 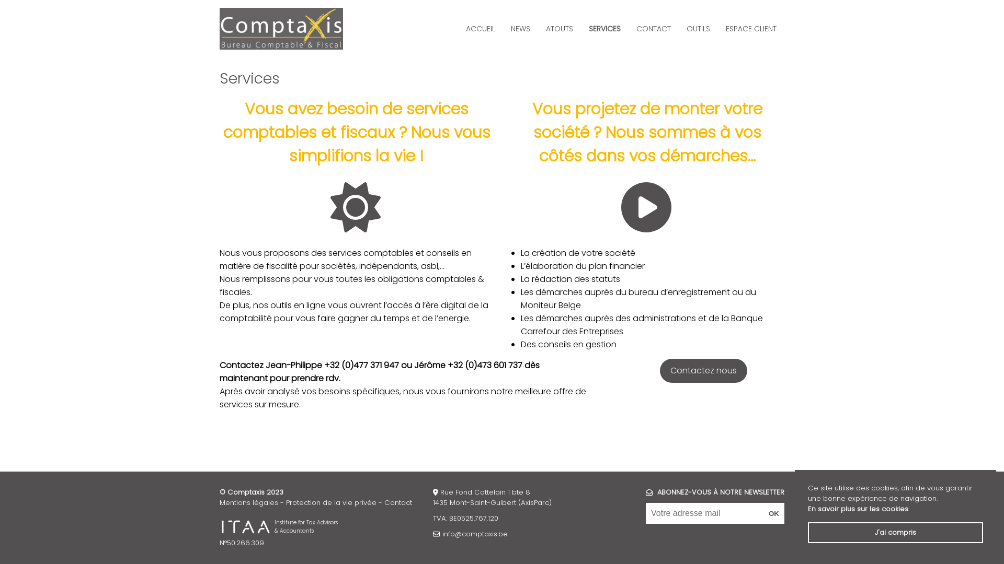 What do you see at coordinates (475, 534) in the screenshot?
I see `info@comptaxis.be` at bounding box center [475, 534].